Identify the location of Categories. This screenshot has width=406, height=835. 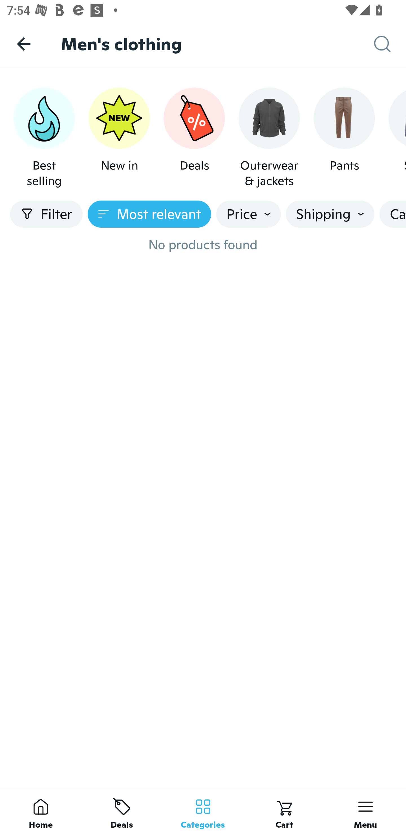
(203, 811).